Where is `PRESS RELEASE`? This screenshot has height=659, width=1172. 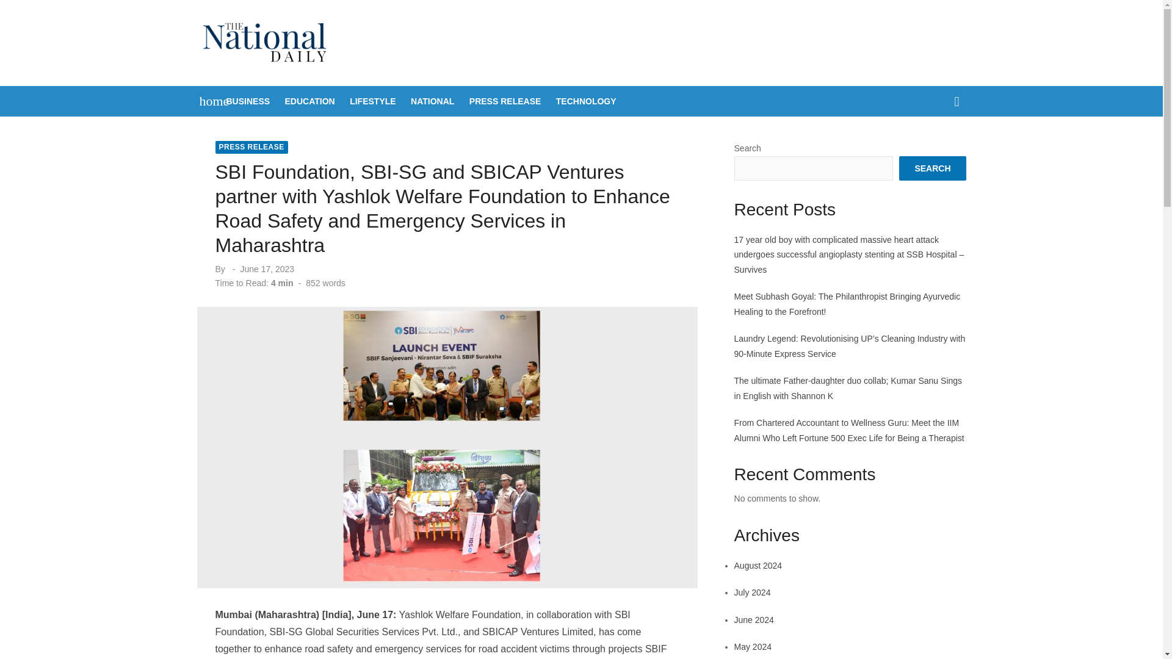
PRESS RELEASE is located at coordinates (505, 101).